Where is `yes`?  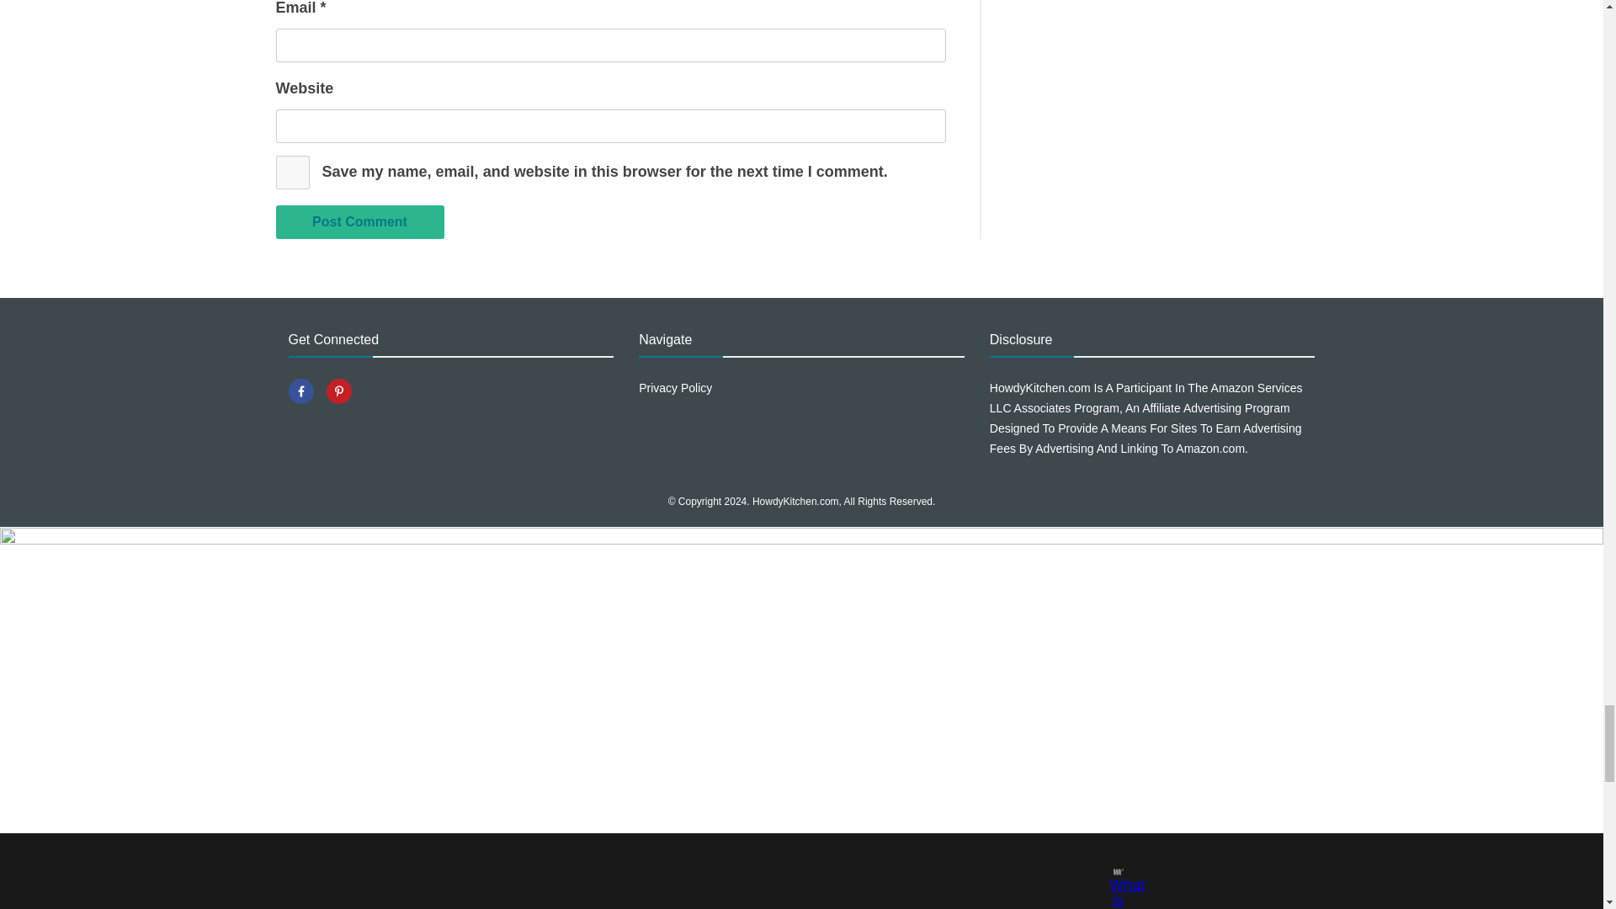
yes is located at coordinates (293, 172).